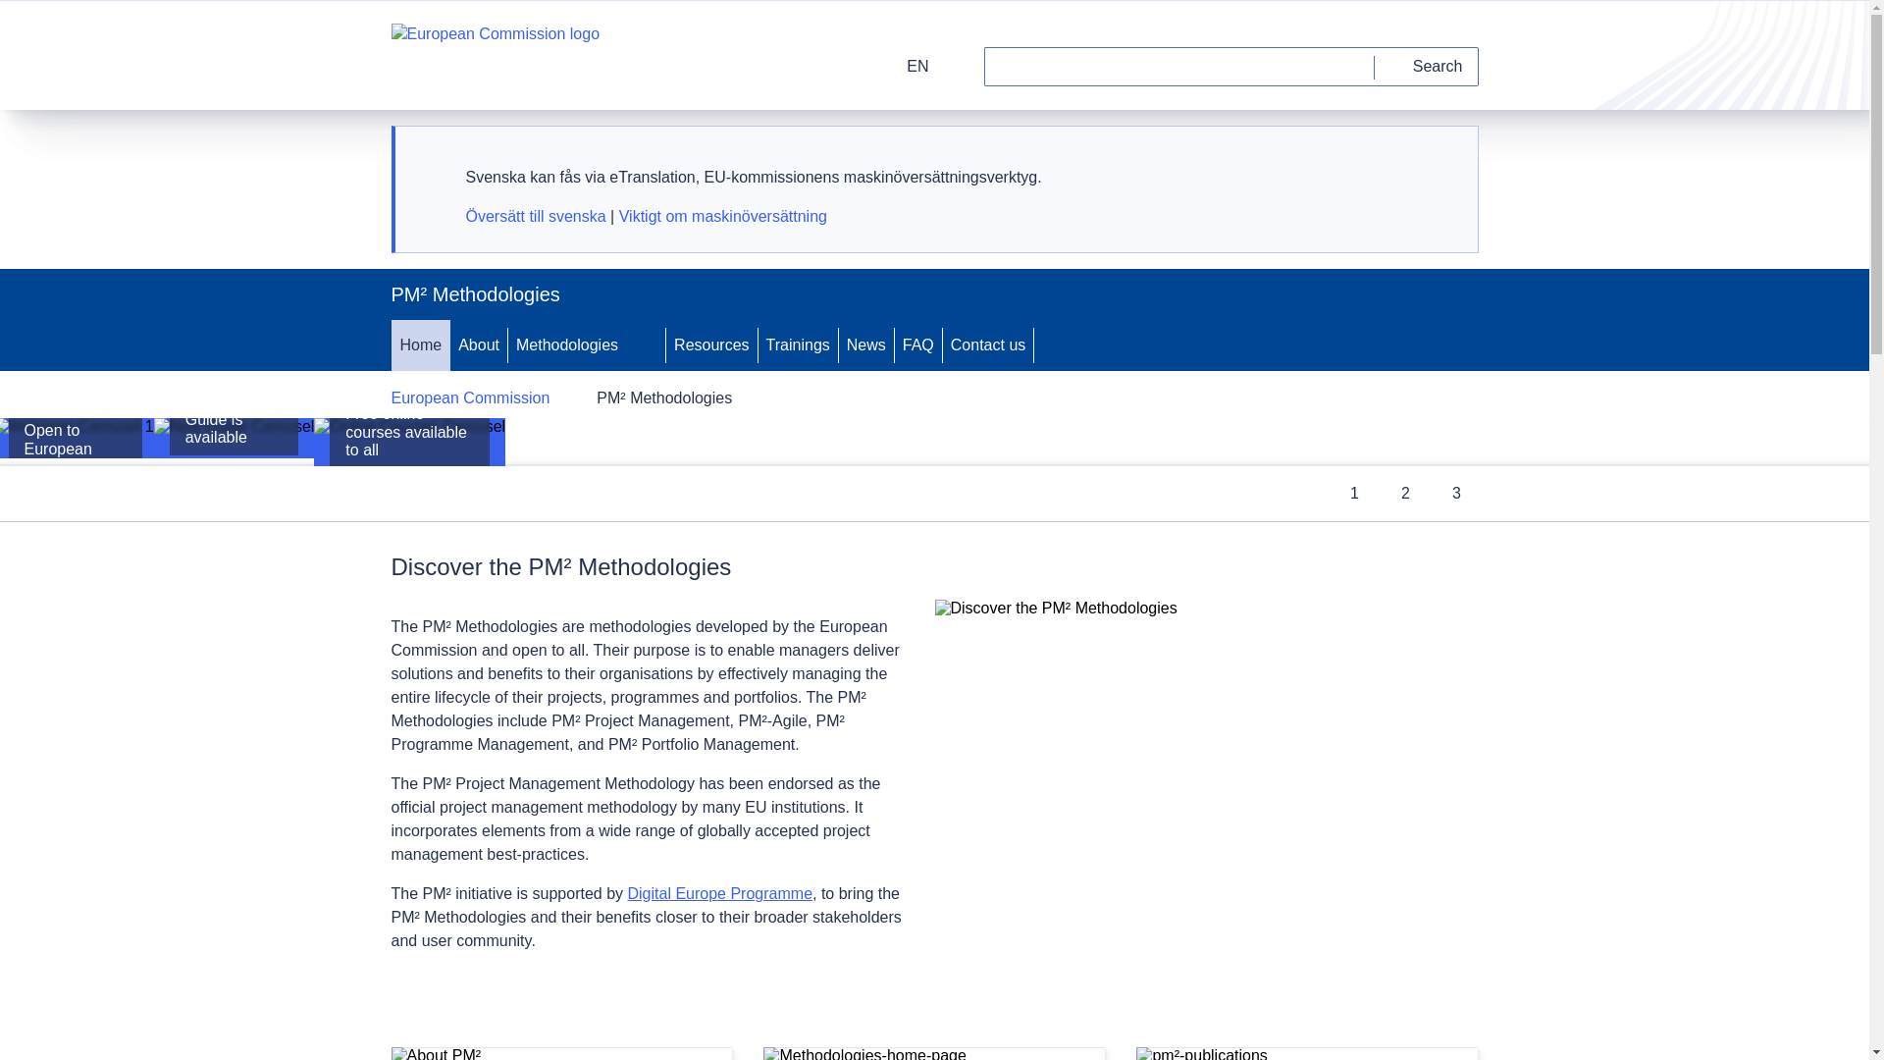 The height and width of the screenshot is (1060, 1884). Describe the element at coordinates (711, 345) in the screenshot. I see `Resources` at that location.